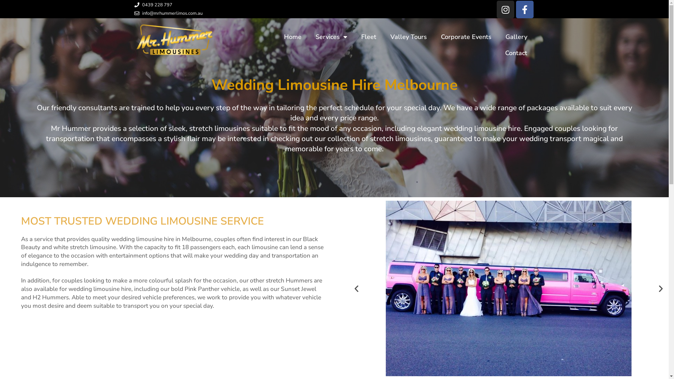 This screenshot has height=379, width=674. Describe the element at coordinates (331, 37) in the screenshot. I see `Services` at that location.